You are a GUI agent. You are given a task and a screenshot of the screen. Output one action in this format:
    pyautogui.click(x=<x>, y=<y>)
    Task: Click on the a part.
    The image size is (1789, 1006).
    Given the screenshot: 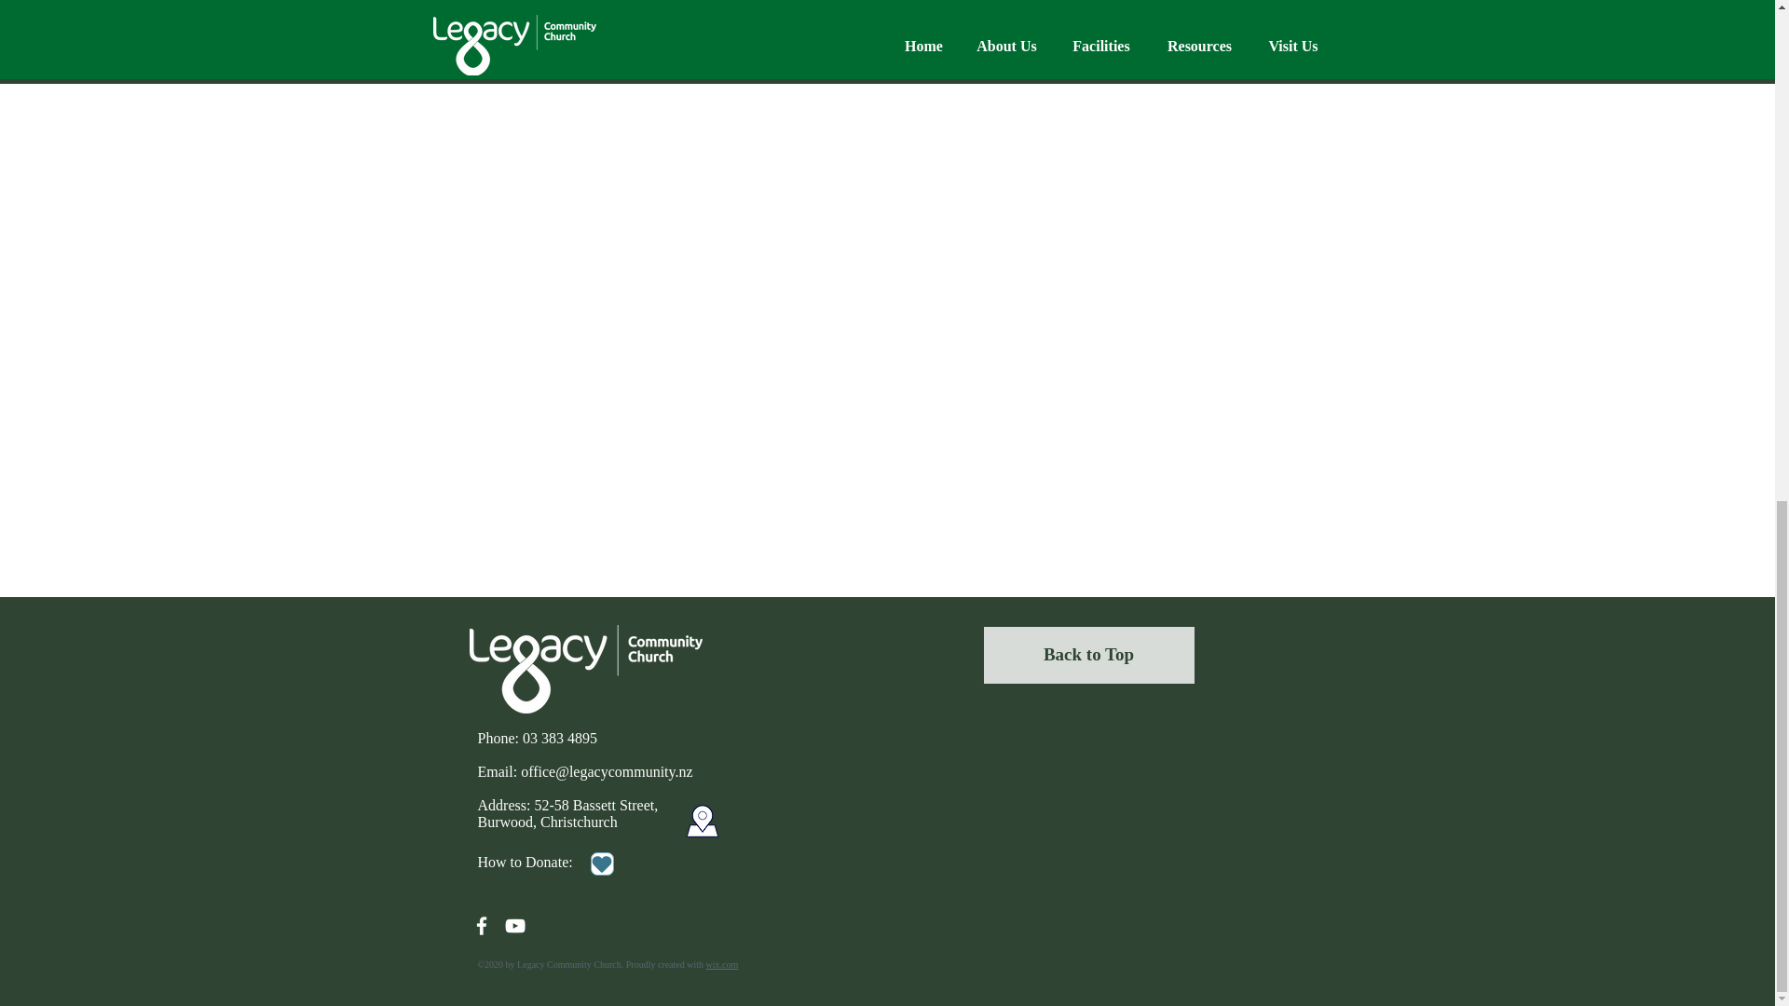 What is the action you would take?
    pyautogui.click(x=1059, y=13)
    